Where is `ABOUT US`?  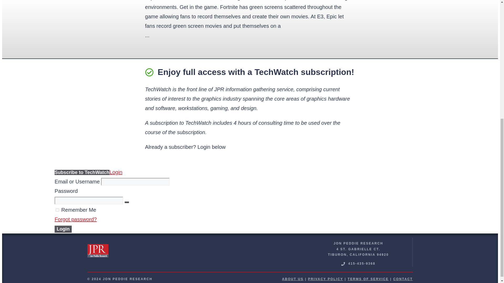 ABOUT US is located at coordinates (292, 279).